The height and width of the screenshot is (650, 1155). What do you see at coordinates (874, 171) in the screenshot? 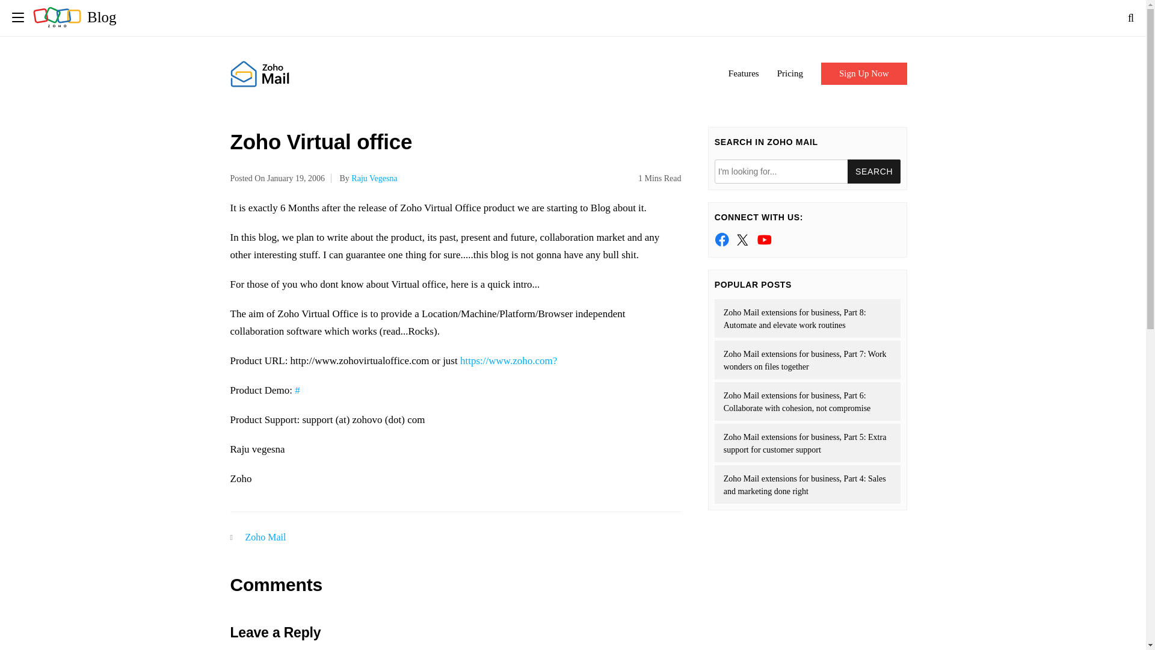
I see `Search` at bounding box center [874, 171].